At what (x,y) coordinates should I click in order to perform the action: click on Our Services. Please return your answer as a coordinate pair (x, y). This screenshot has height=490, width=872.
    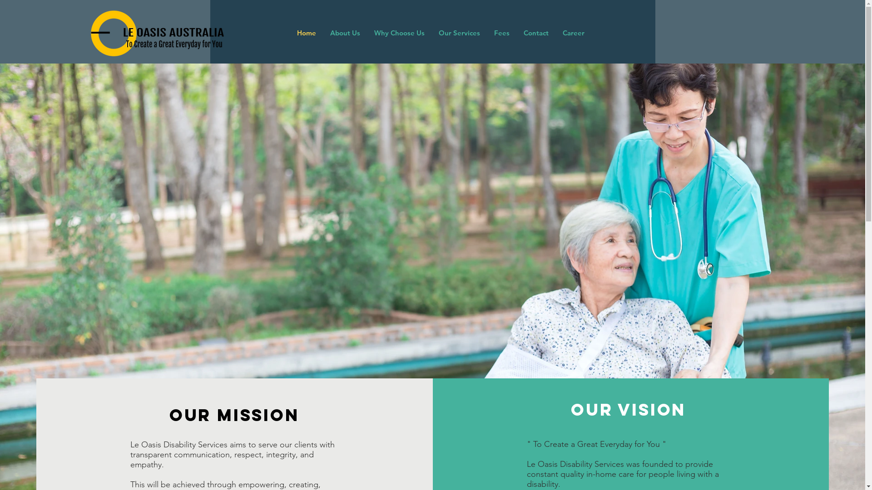
    Looking at the image, I should click on (459, 33).